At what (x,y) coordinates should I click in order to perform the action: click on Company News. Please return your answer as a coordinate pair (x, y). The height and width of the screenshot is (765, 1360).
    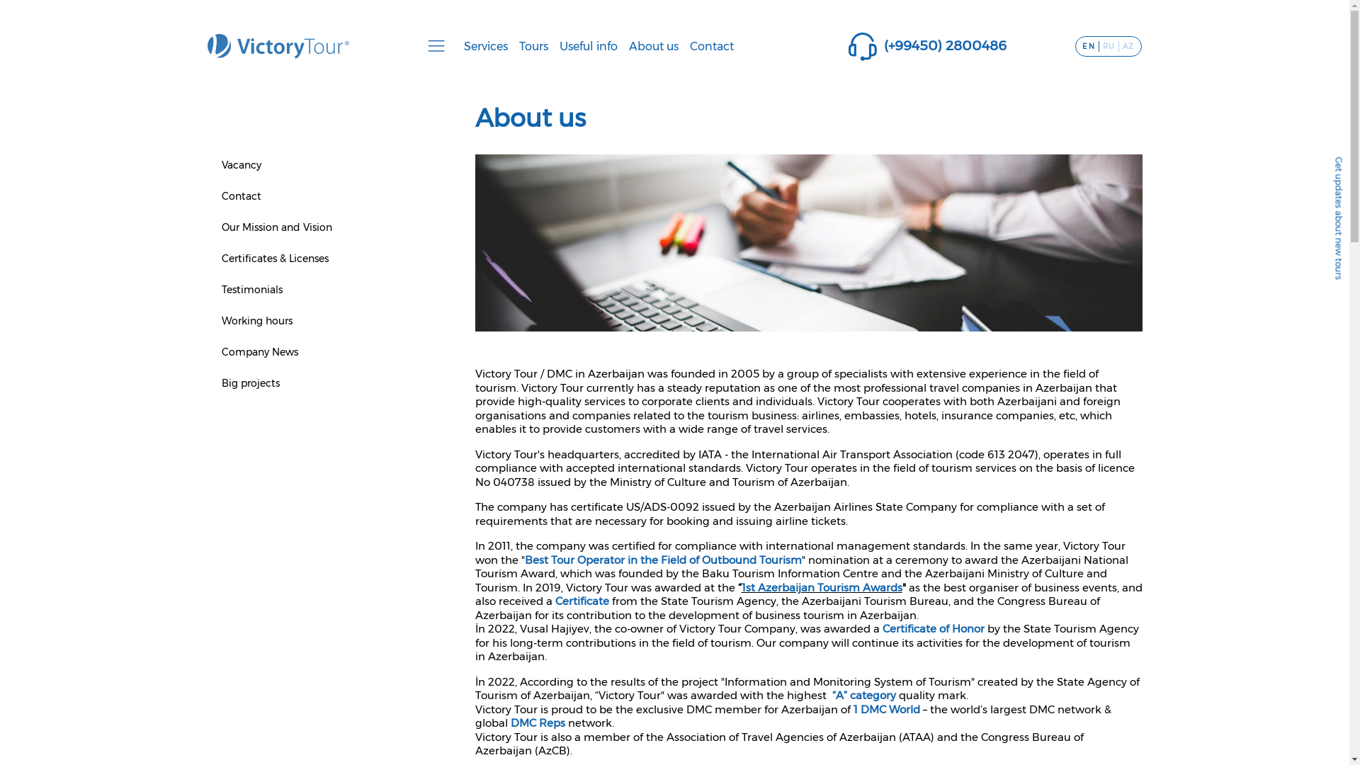
    Looking at the image, I should click on (259, 352).